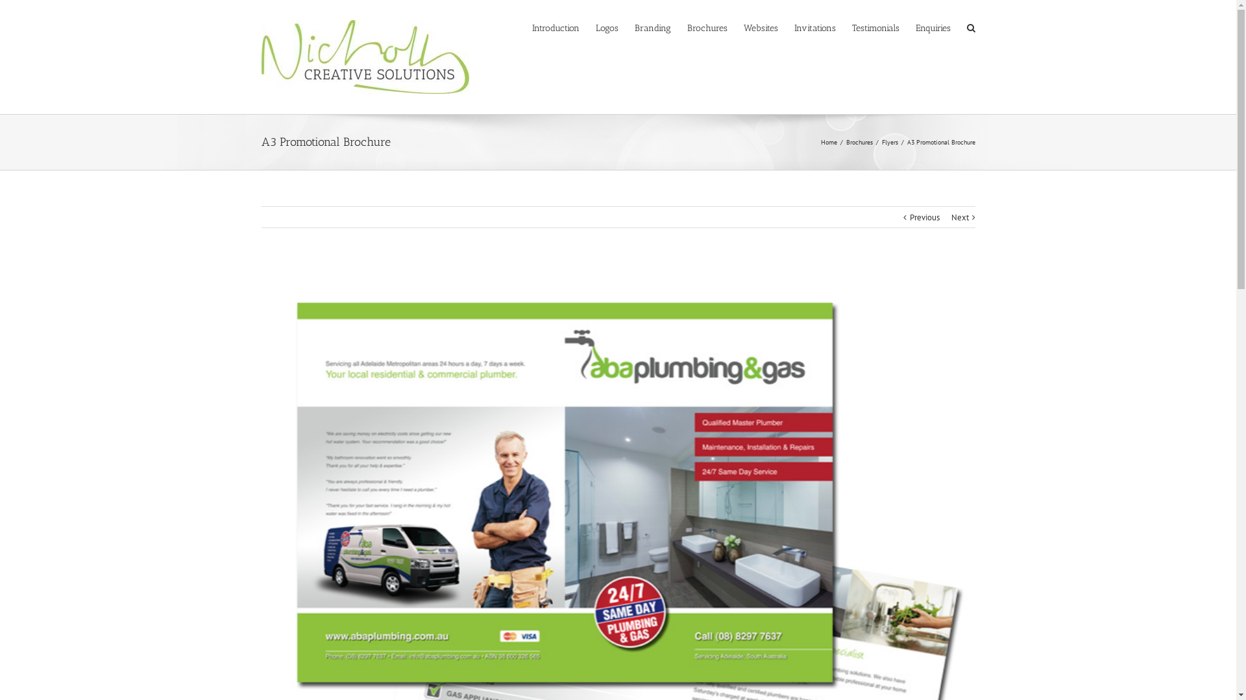 The width and height of the screenshot is (1246, 700). I want to click on Flyers, so click(889, 143).